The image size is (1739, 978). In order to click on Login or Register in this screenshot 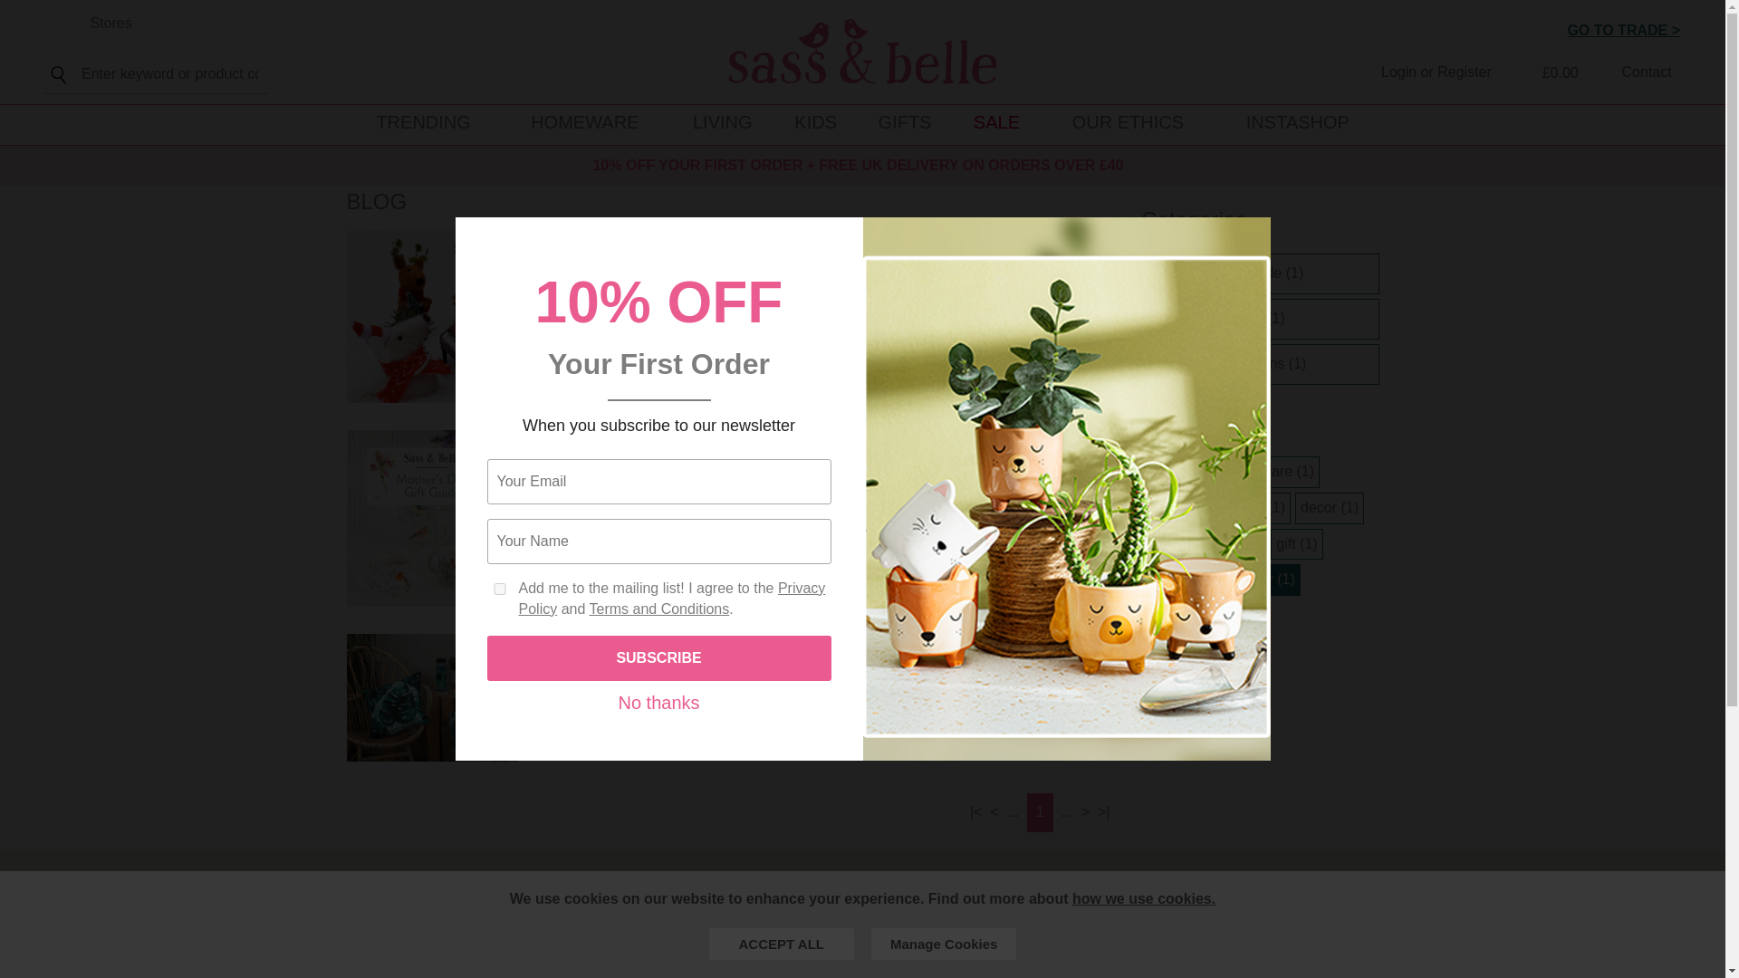, I will do `click(1425, 72)`.